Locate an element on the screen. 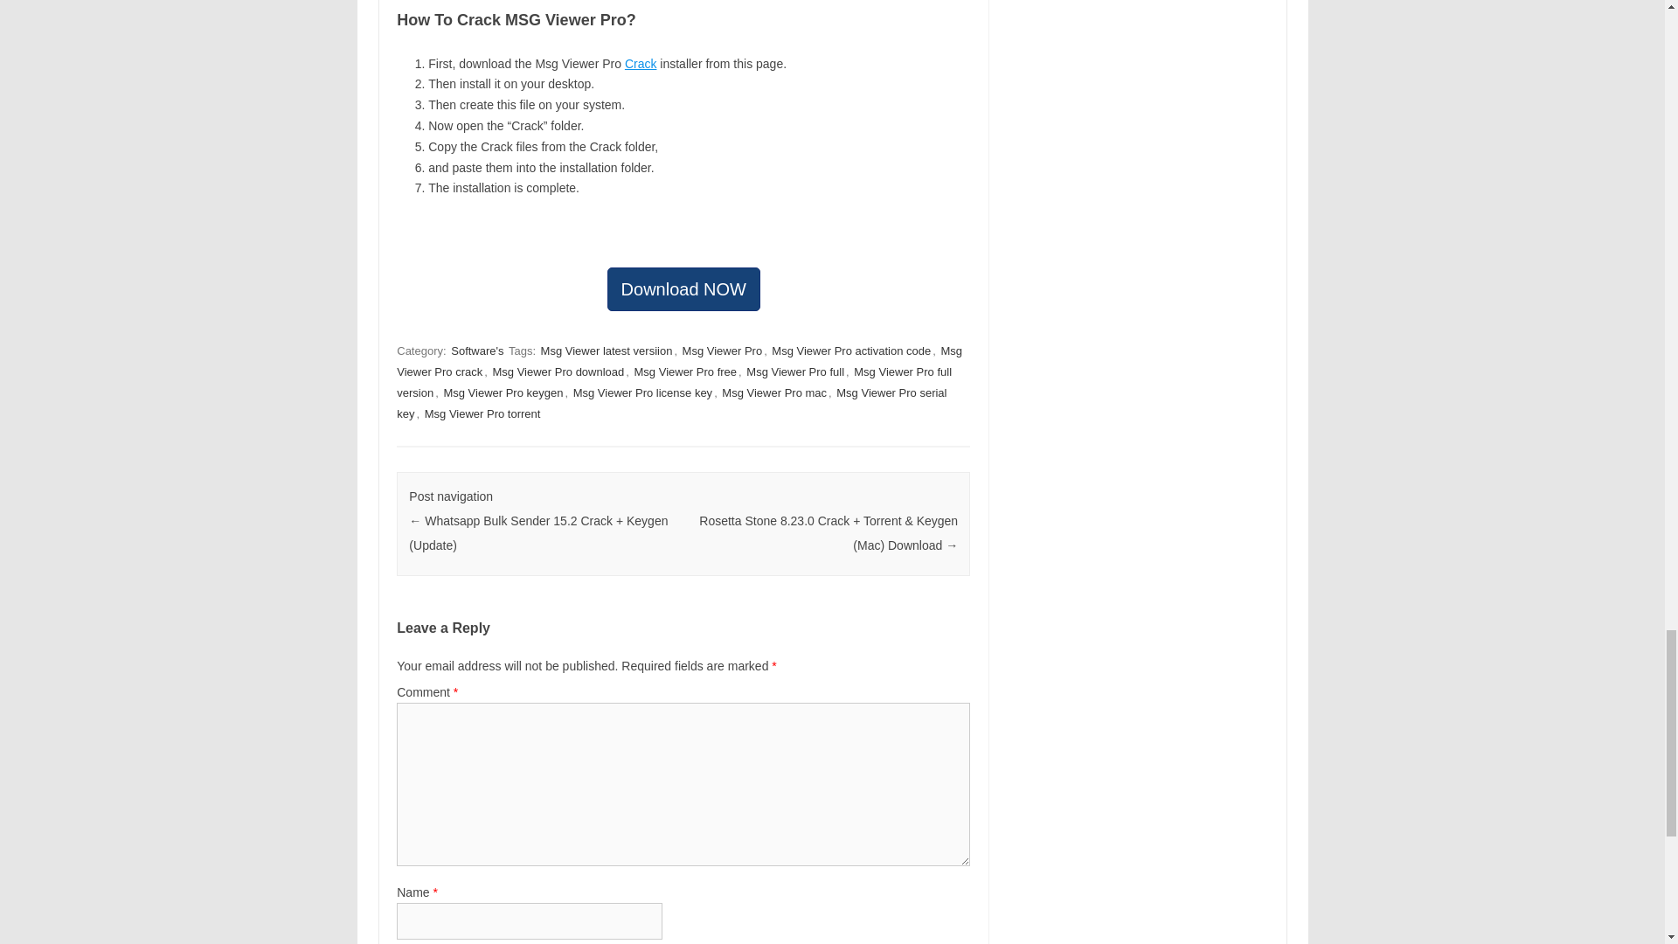 This screenshot has width=1678, height=944. Crack is located at coordinates (641, 63).